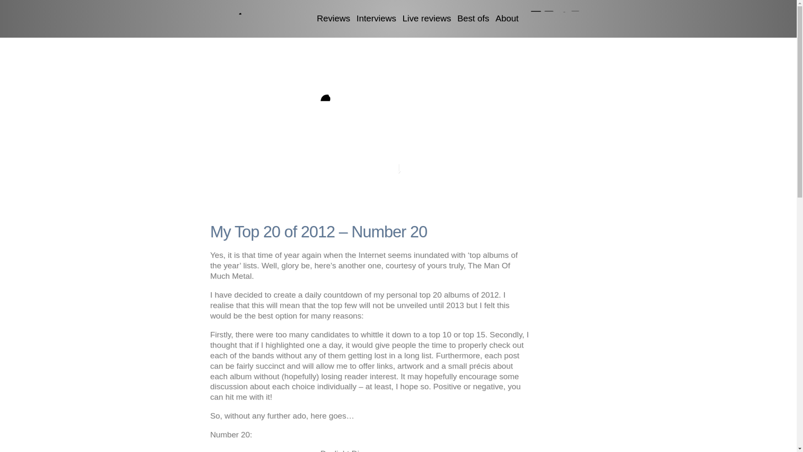 The width and height of the screenshot is (803, 452). I want to click on Best ofs, so click(473, 18).